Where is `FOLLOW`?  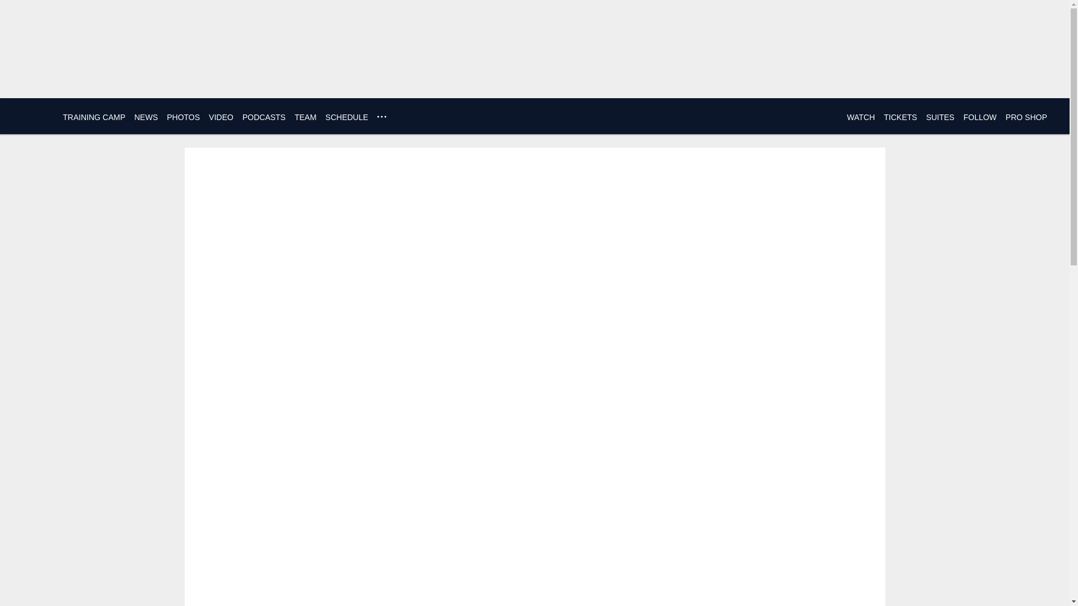
FOLLOW is located at coordinates (980, 117).